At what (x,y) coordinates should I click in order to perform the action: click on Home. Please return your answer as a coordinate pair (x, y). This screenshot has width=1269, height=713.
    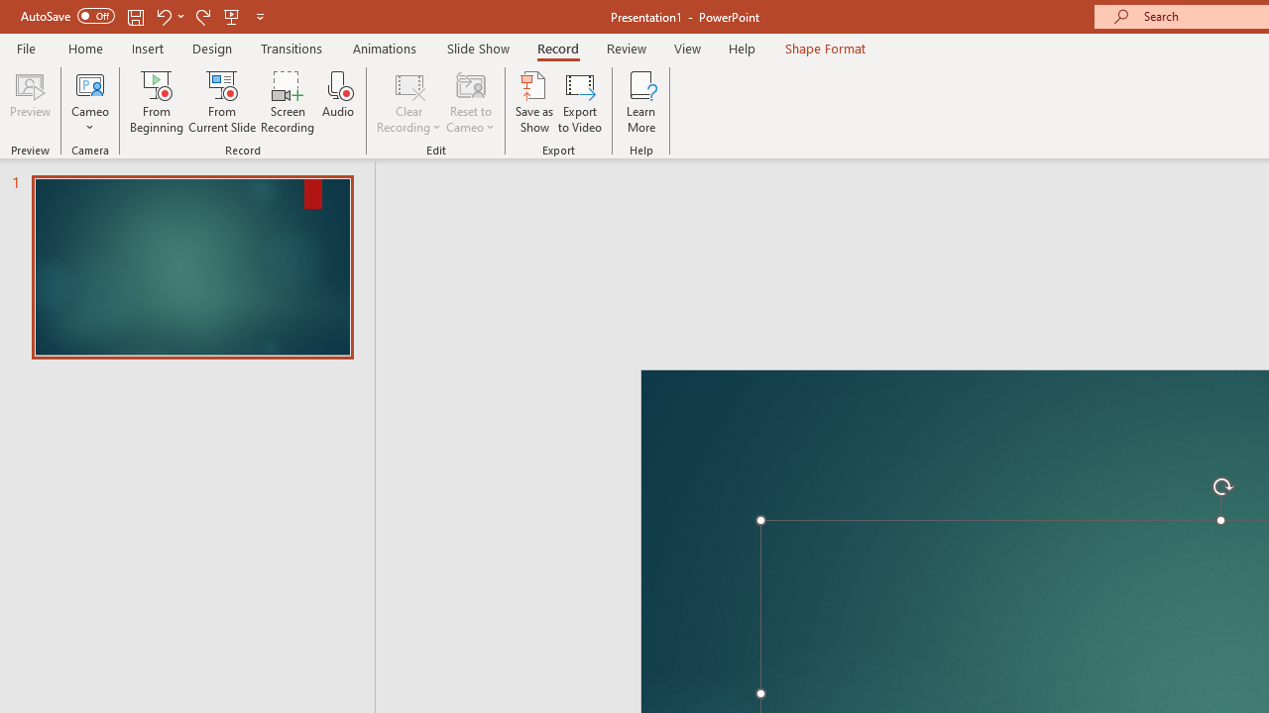
    Looking at the image, I should click on (85, 48).